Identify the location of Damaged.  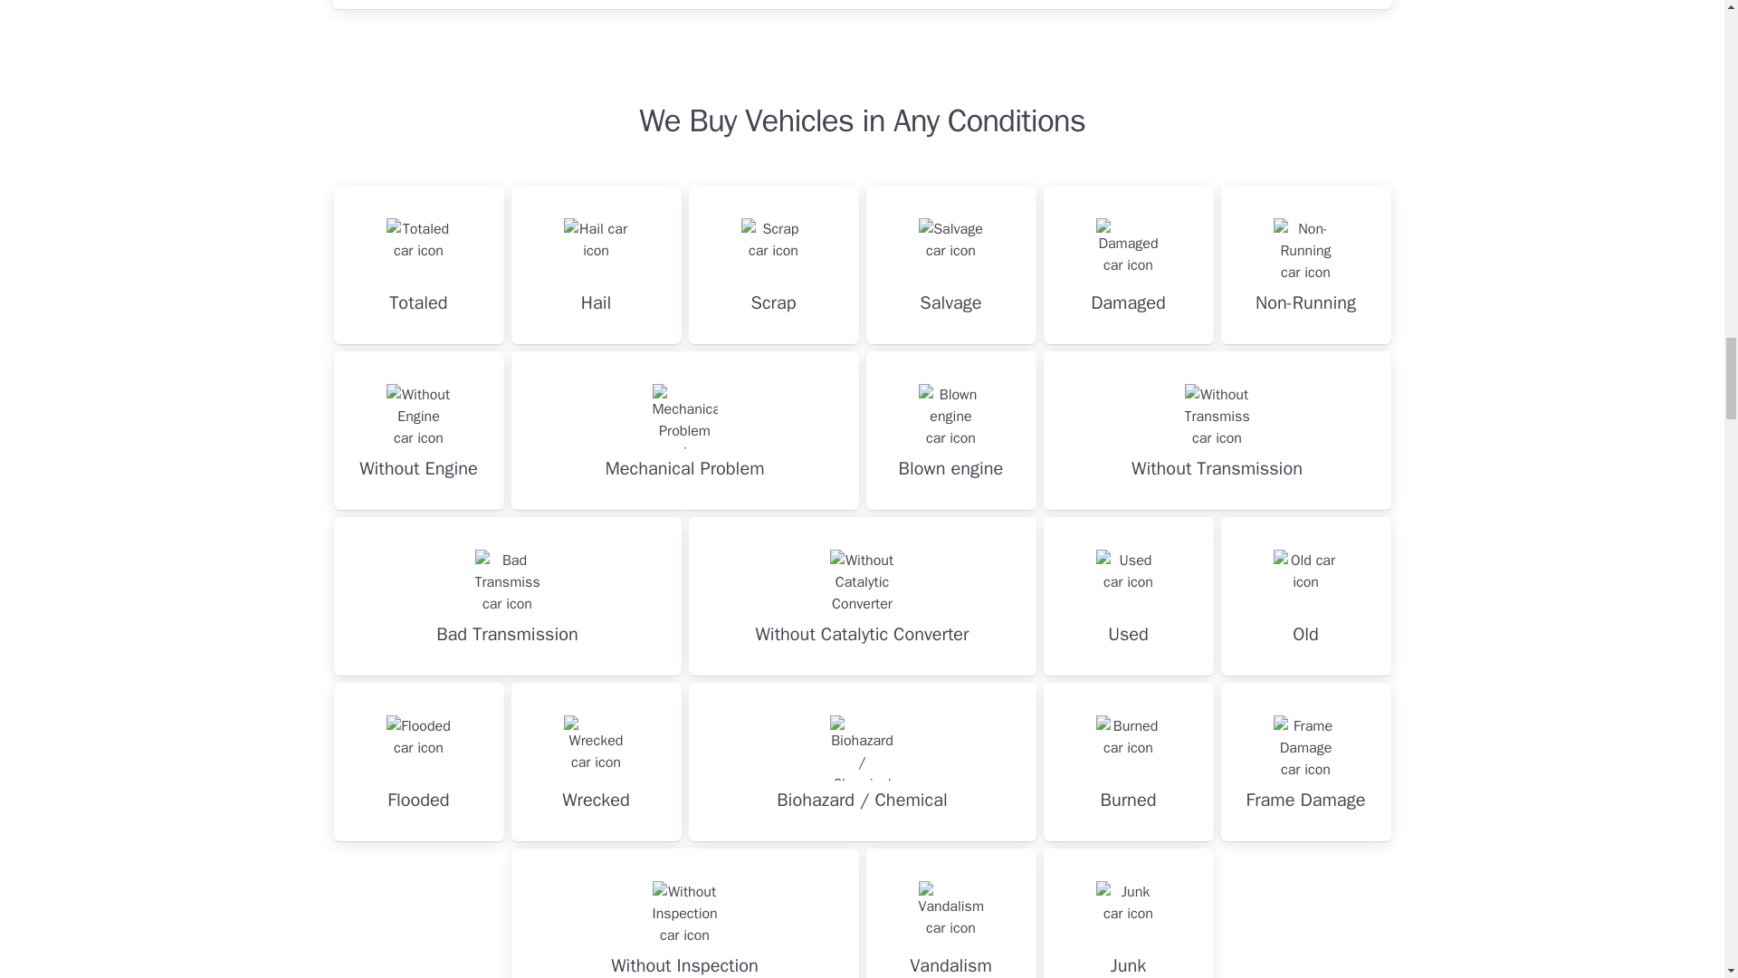
(1128, 264).